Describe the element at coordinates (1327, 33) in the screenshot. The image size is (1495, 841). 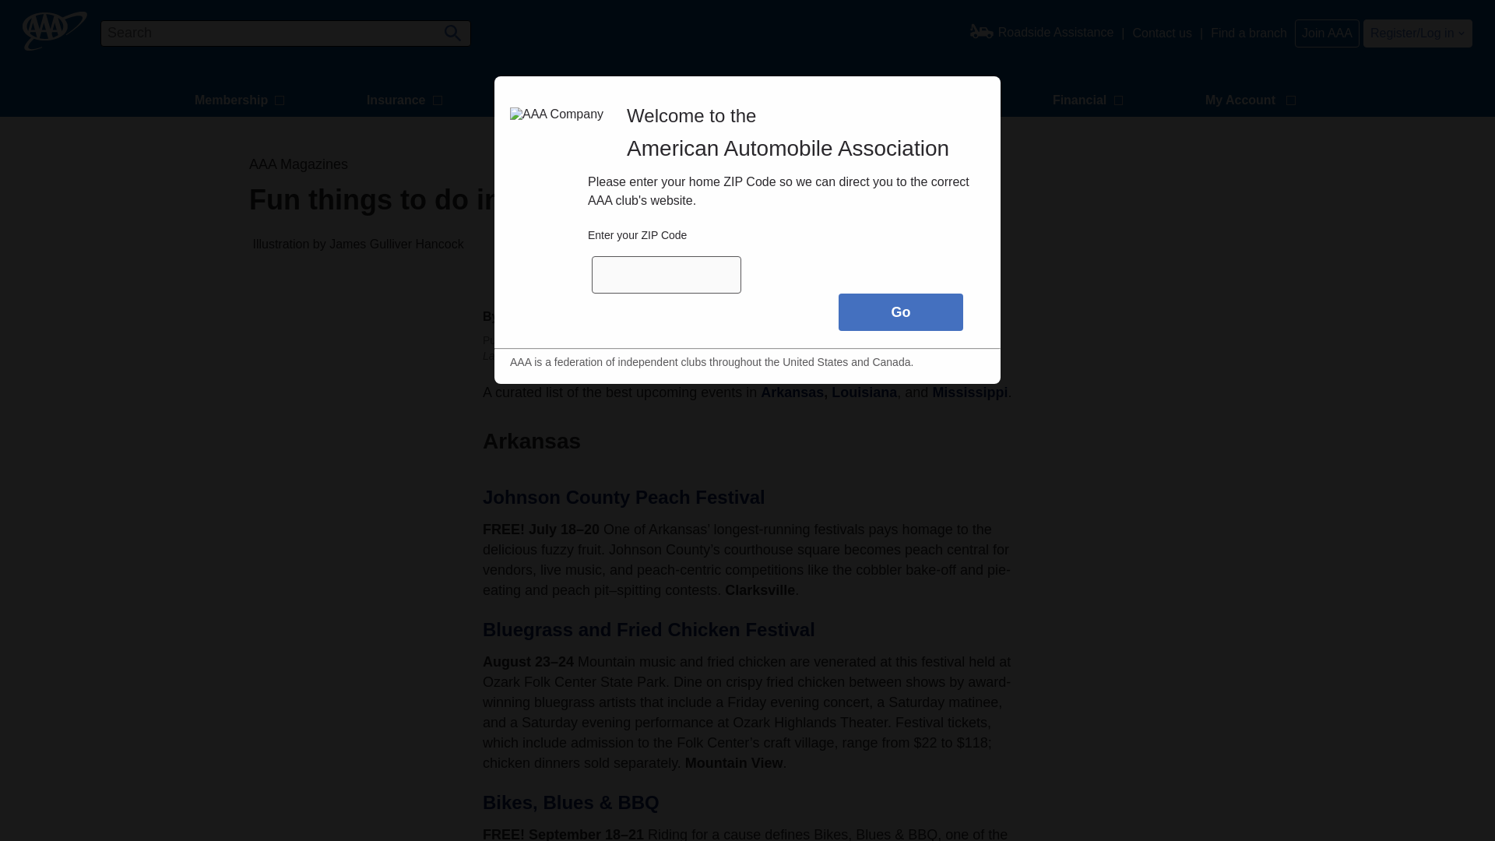
I see `Join AAA` at that location.